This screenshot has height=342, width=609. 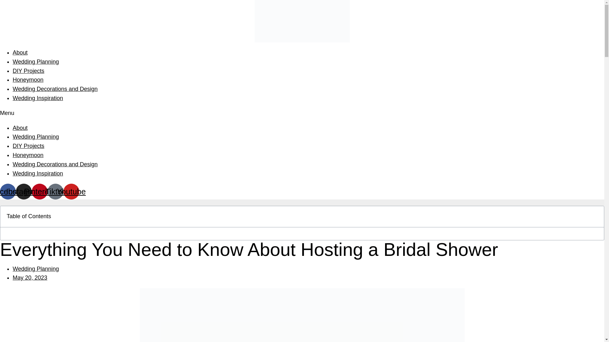 What do you see at coordinates (23, 191) in the screenshot?
I see `Instagram` at bounding box center [23, 191].